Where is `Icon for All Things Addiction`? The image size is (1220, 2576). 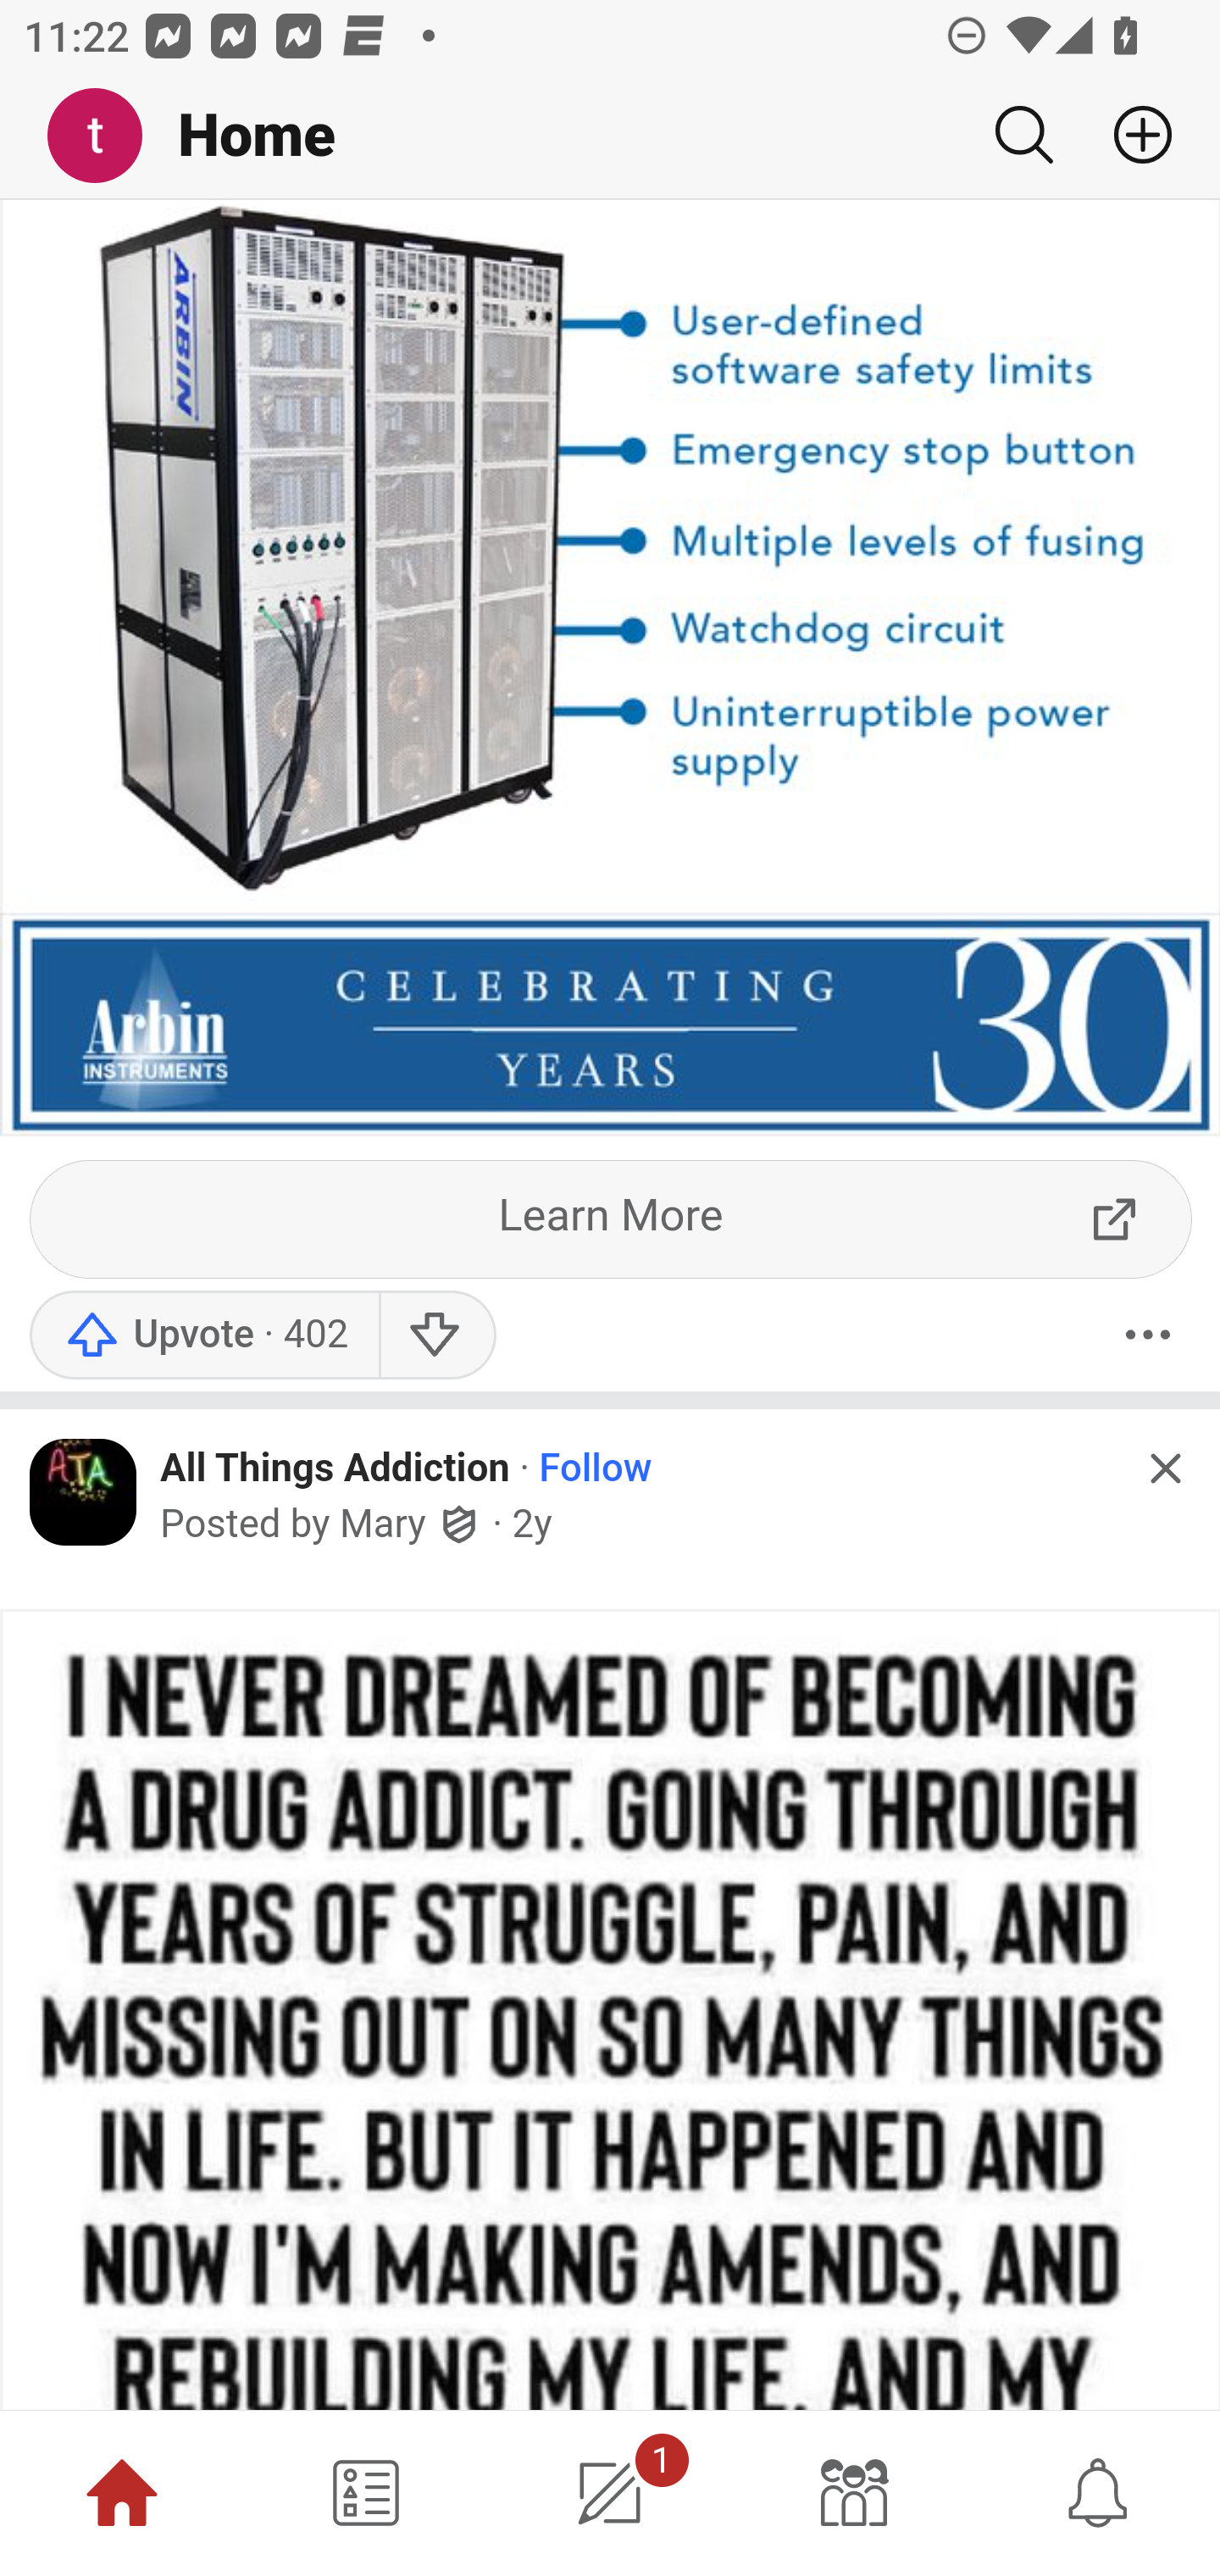
Icon for All Things Addiction is located at coordinates (84, 1491).